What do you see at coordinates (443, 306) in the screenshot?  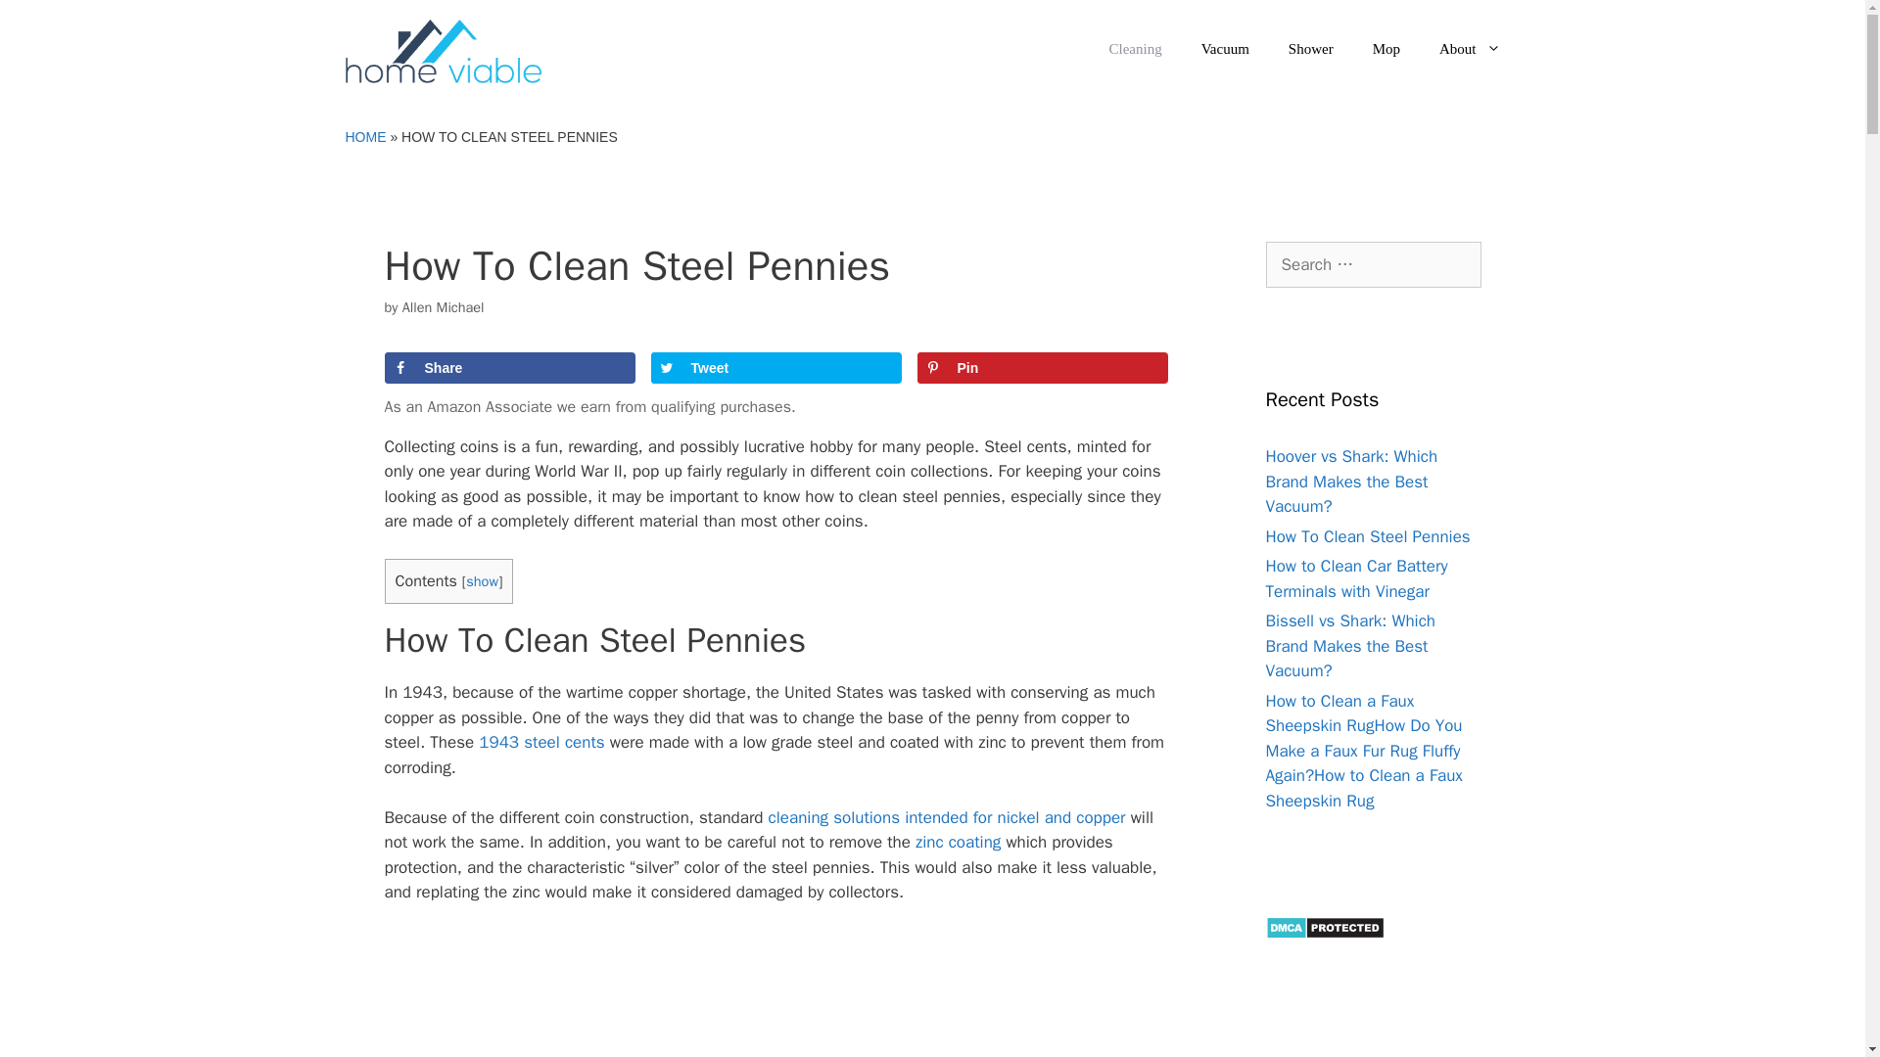 I see `View all posts by Allen Michael` at bounding box center [443, 306].